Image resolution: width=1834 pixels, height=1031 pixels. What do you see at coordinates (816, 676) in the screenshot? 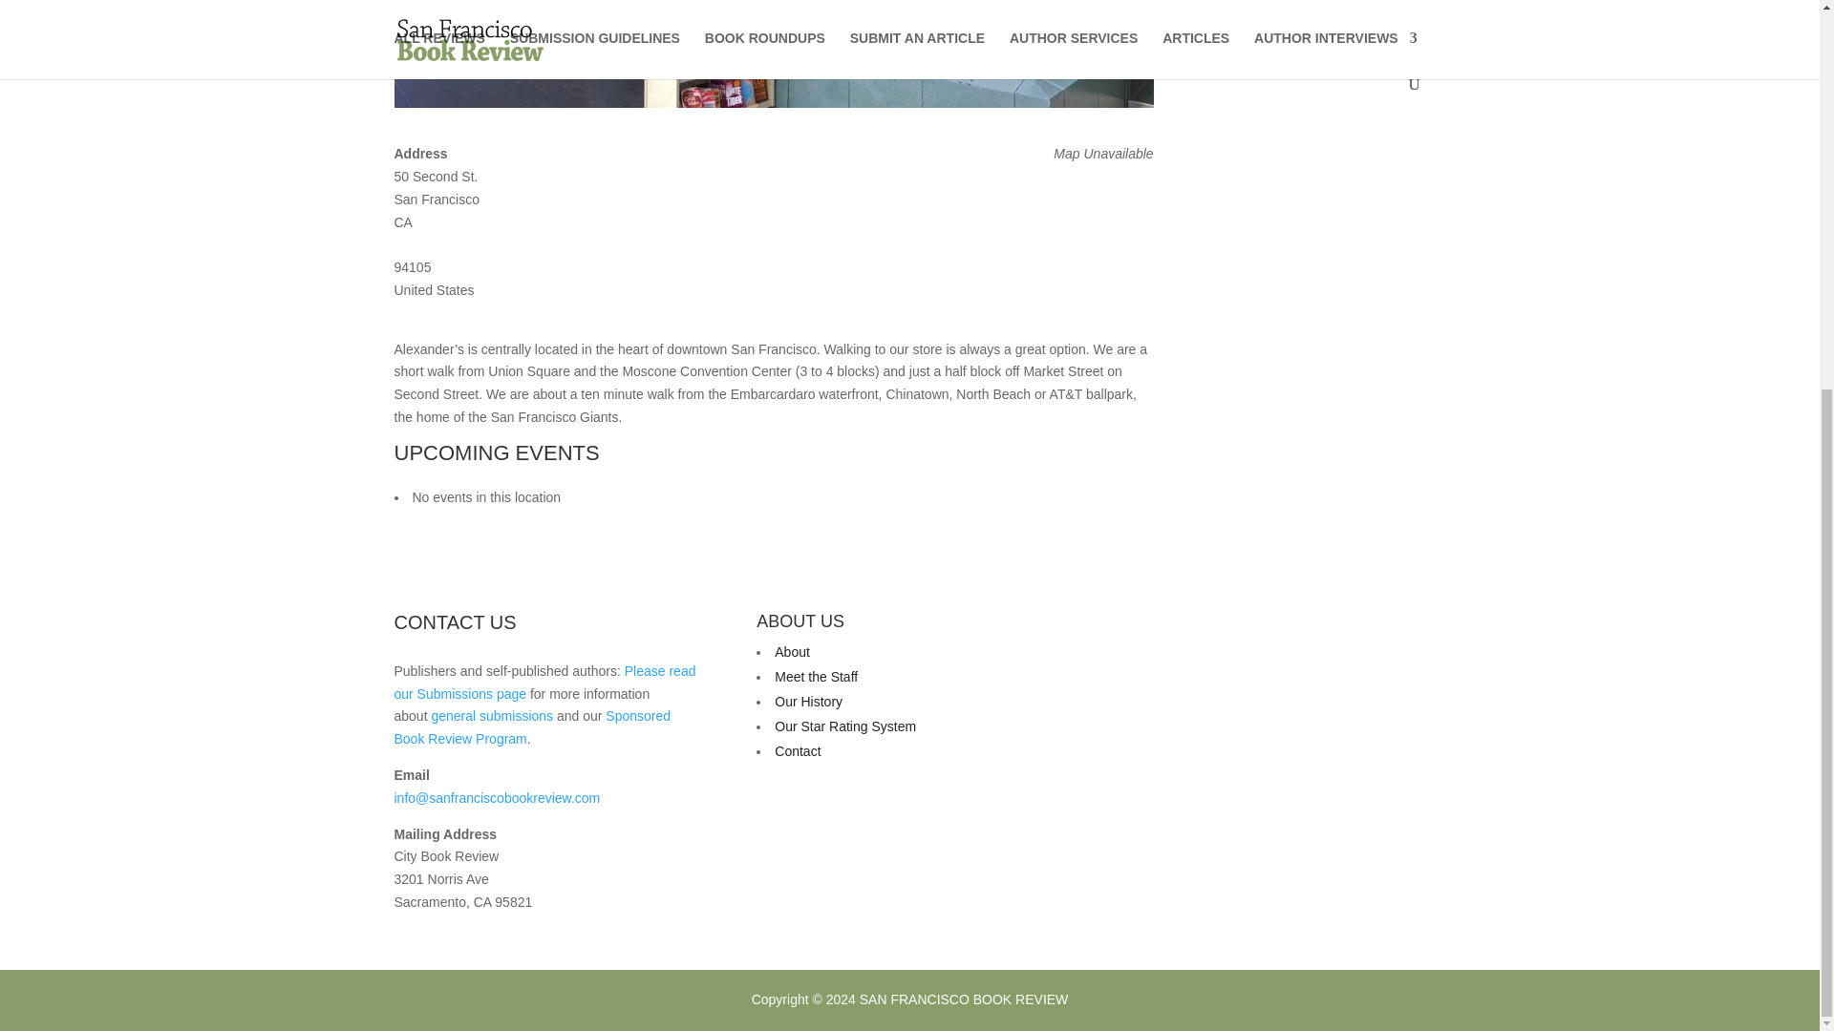
I see `Meet the Staff` at bounding box center [816, 676].